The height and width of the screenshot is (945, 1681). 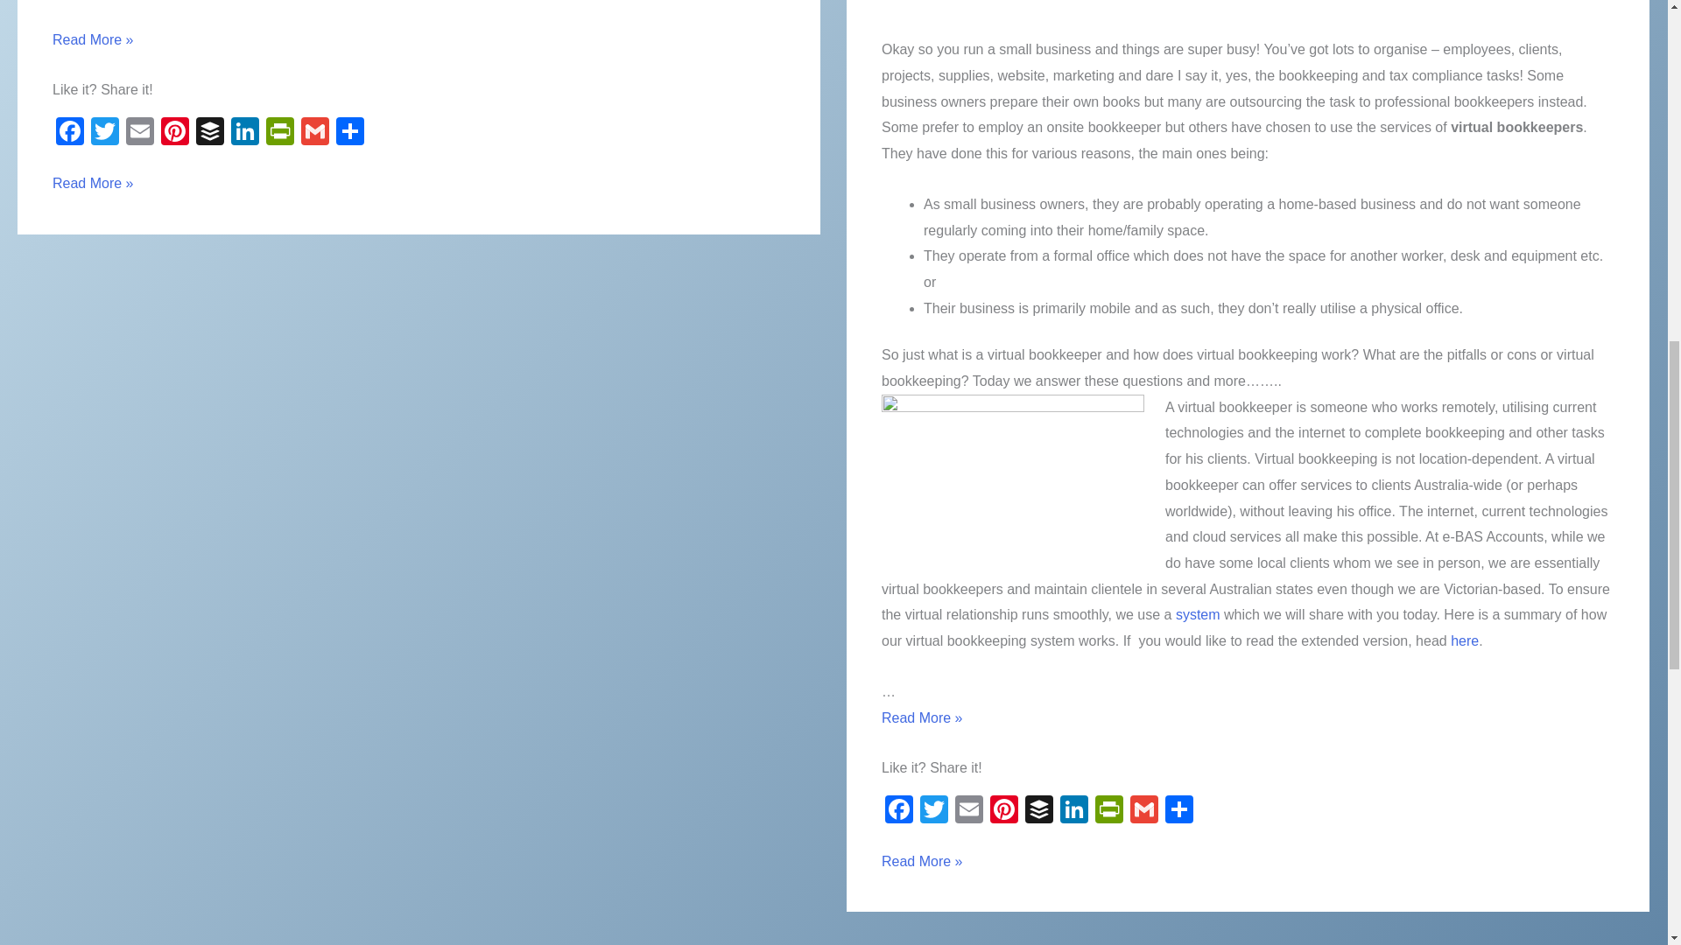 What do you see at coordinates (175, 133) in the screenshot?
I see `Pinterest` at bounding box center [175, 133].